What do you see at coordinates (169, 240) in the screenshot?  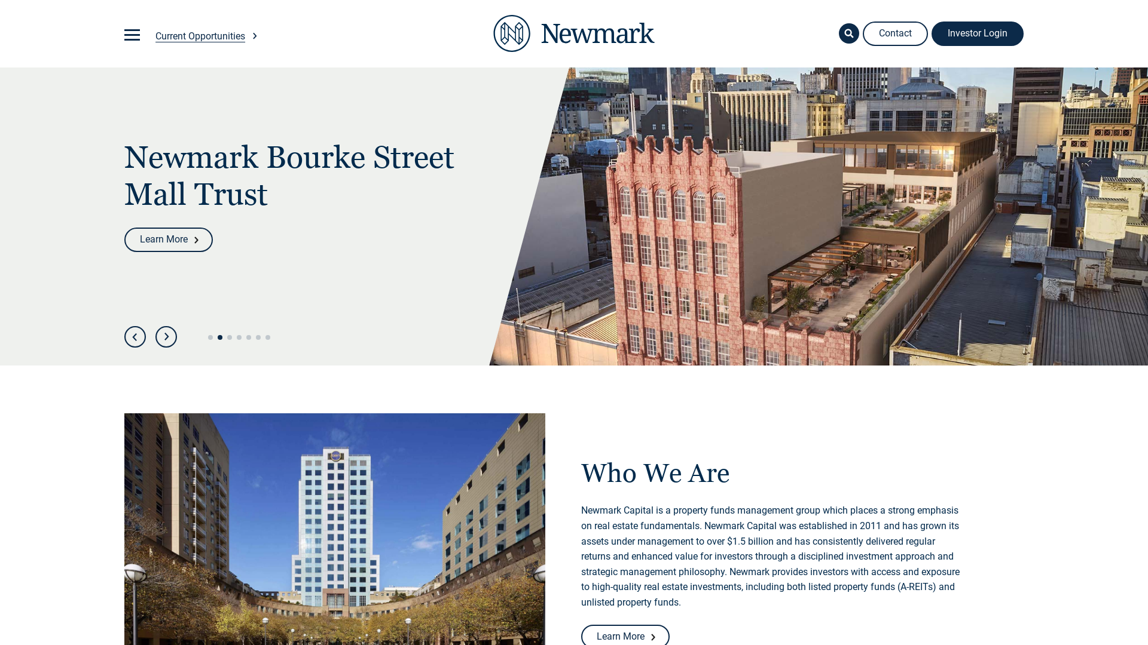 I see `Learn More` at bounding box center [169, 240].